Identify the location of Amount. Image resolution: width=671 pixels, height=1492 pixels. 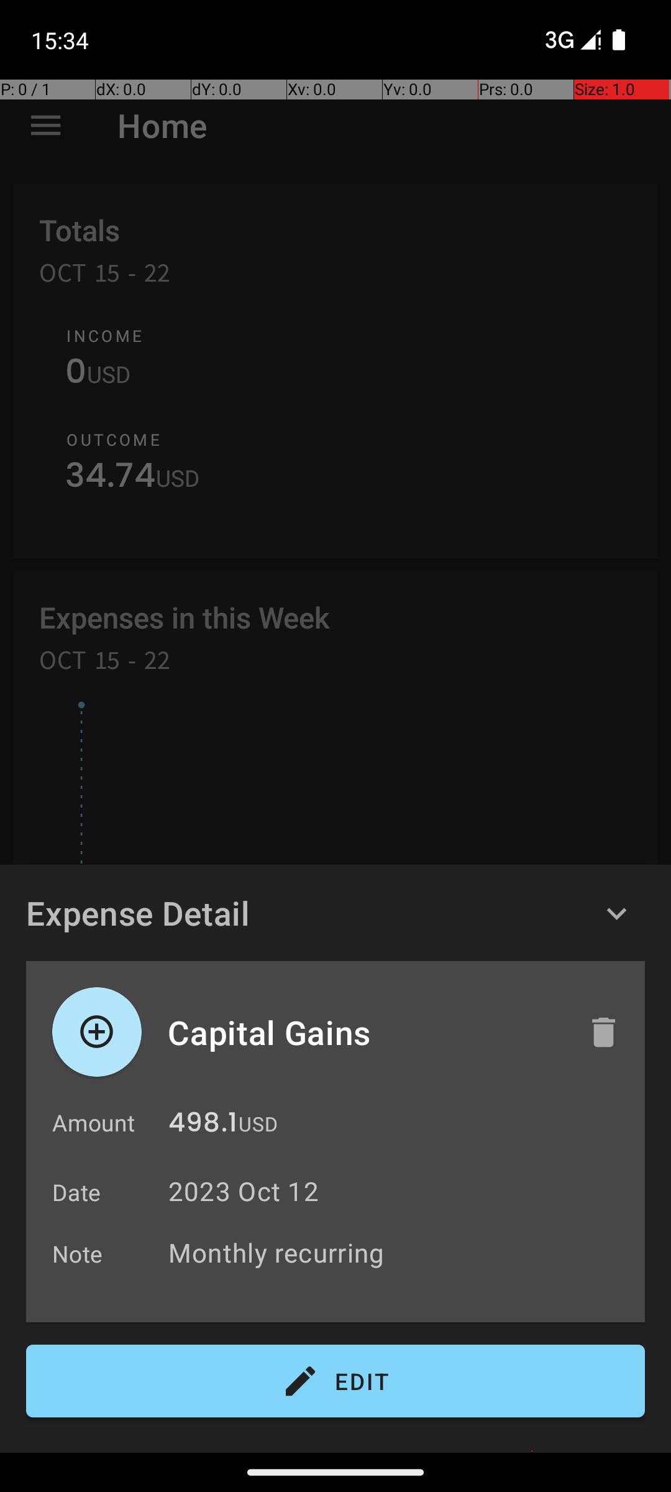
(93, 1123).